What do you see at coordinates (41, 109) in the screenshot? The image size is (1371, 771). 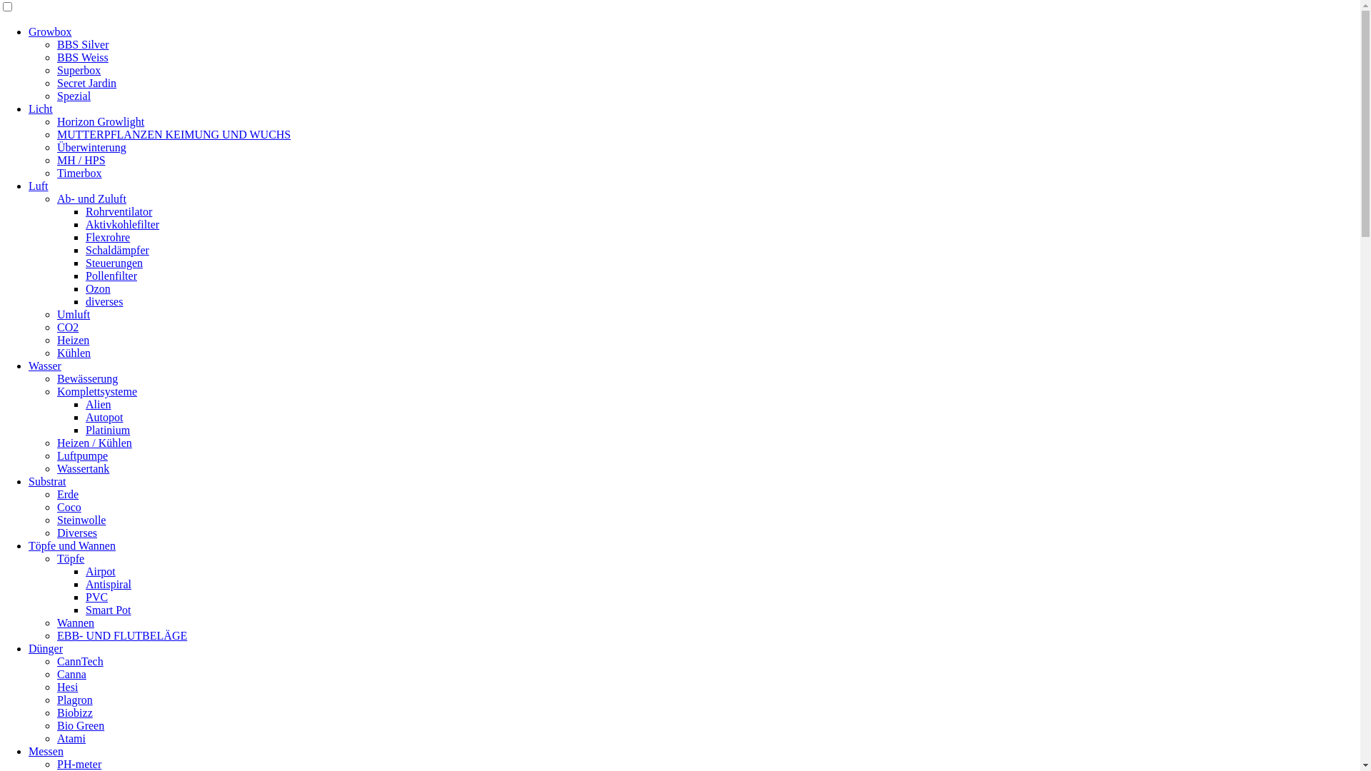 I see `Licht` at bounding box center [41, 109].